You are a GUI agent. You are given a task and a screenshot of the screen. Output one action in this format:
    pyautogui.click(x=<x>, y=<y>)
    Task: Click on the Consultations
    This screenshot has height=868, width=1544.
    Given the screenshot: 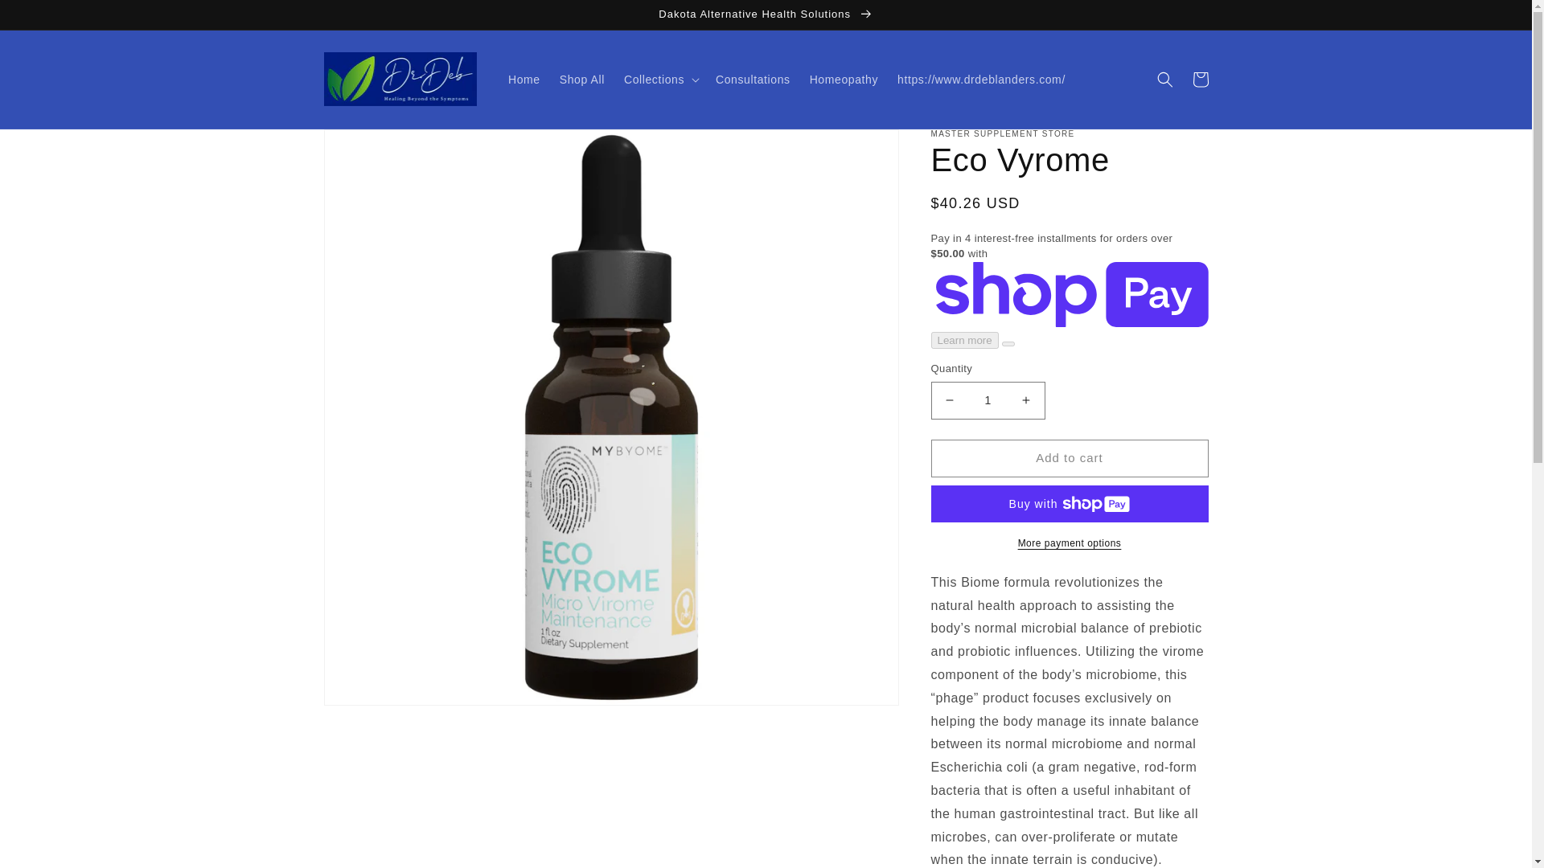 What is the action you would take?
    pyautogui.click(x=753, y=79)
    